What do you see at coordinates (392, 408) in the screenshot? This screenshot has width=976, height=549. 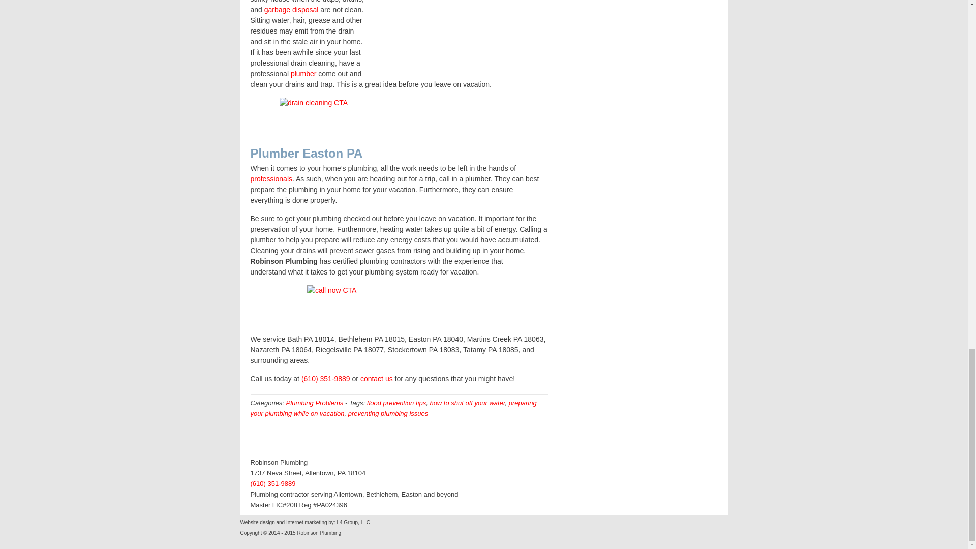 I see `preparing your plumbing while on vacation` at bounding box center [392, 408].